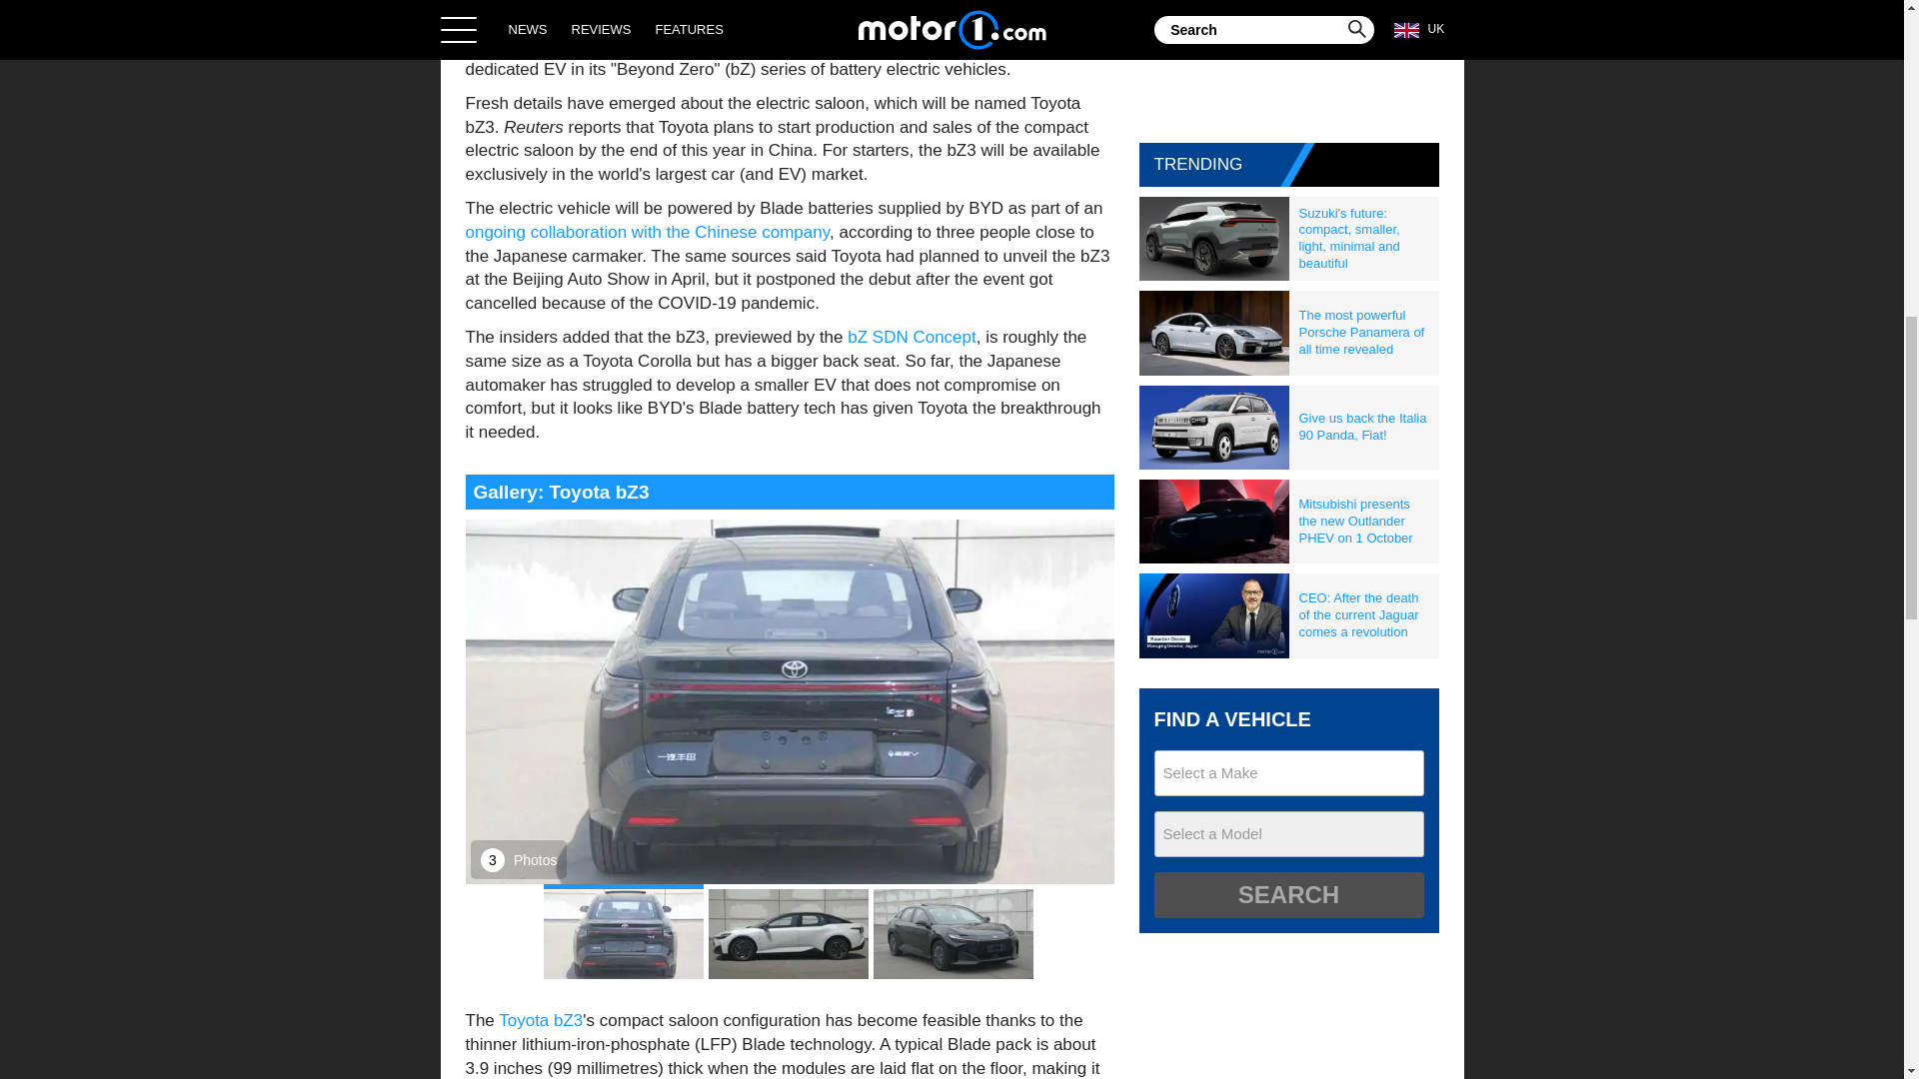  I want to click on ongoing collaboration with the Chinese company, so click(648, 232).